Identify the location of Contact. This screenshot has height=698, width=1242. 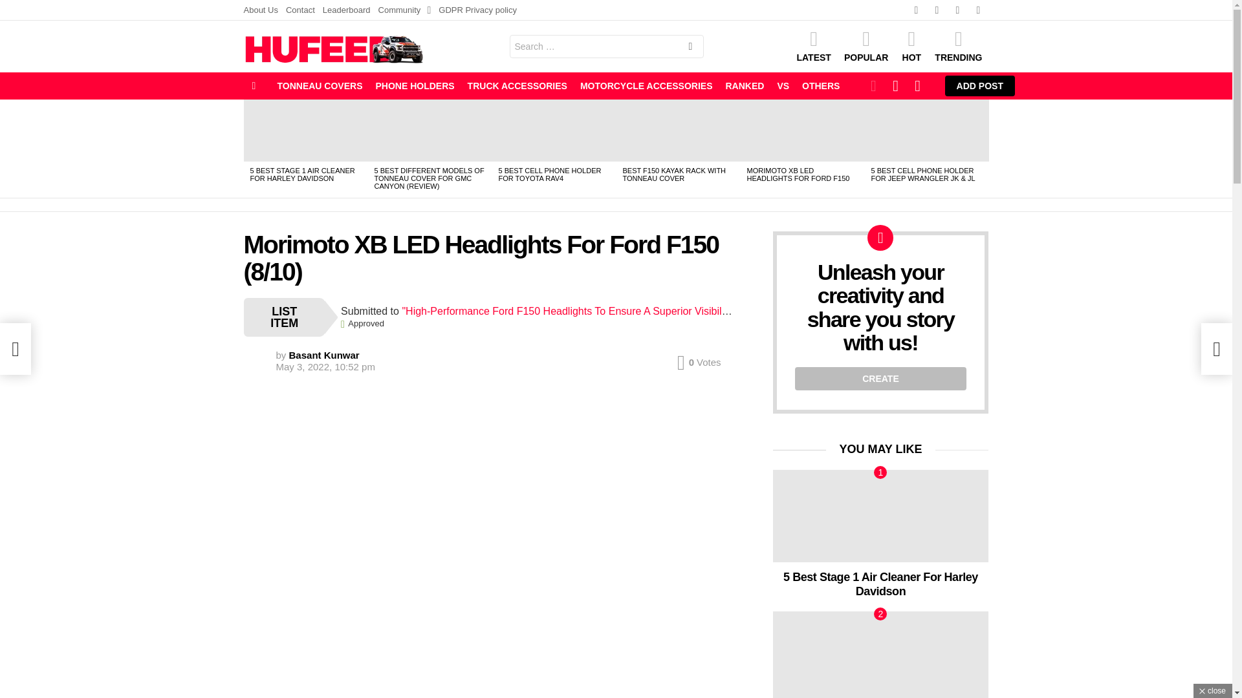
(300, 10).